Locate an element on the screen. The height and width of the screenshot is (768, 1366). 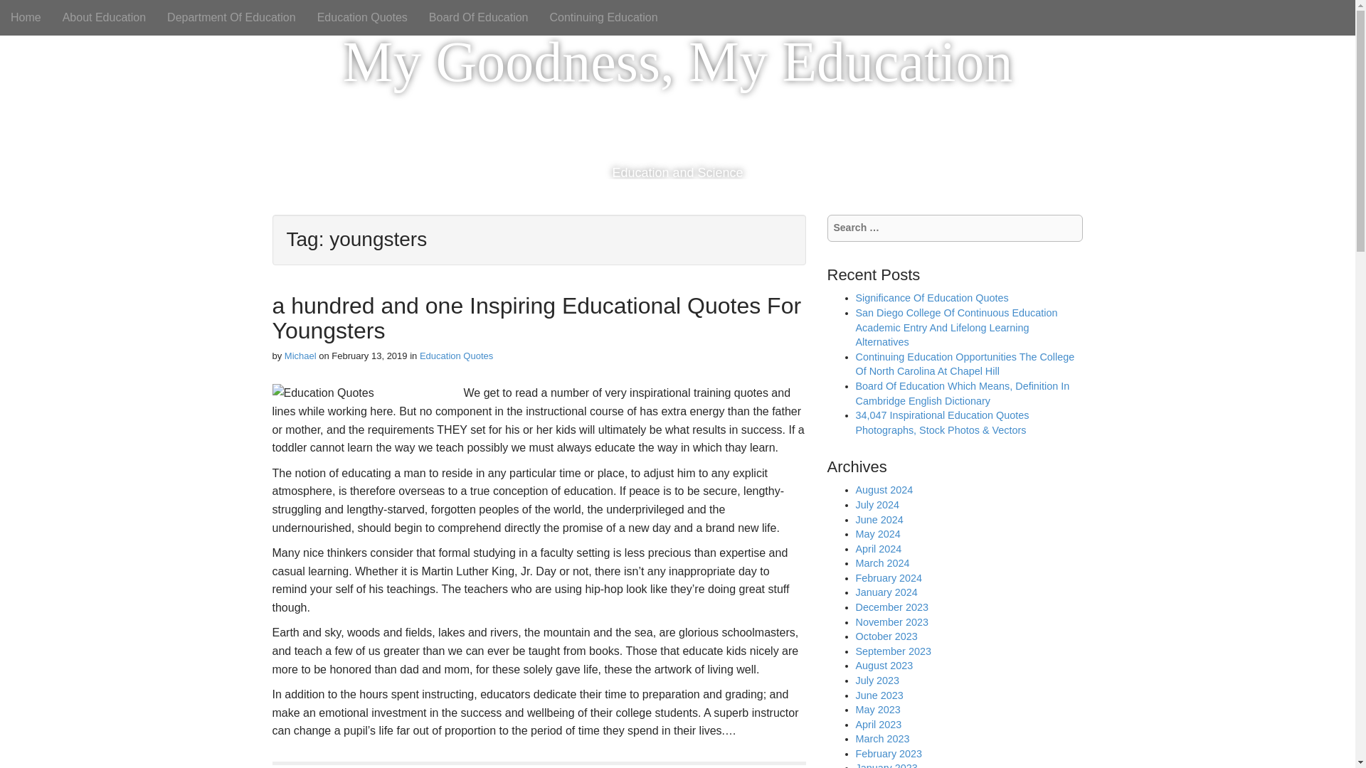
April 2024 is located at coordinates (878, 548).